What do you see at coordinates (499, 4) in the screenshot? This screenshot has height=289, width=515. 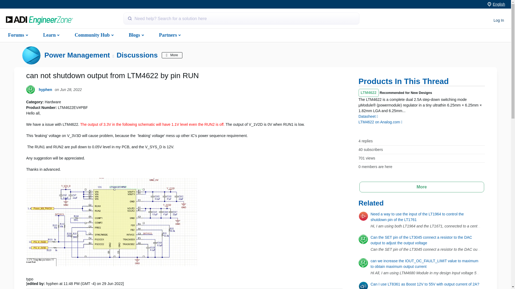 I see `English` at bounding box center [499, 4].